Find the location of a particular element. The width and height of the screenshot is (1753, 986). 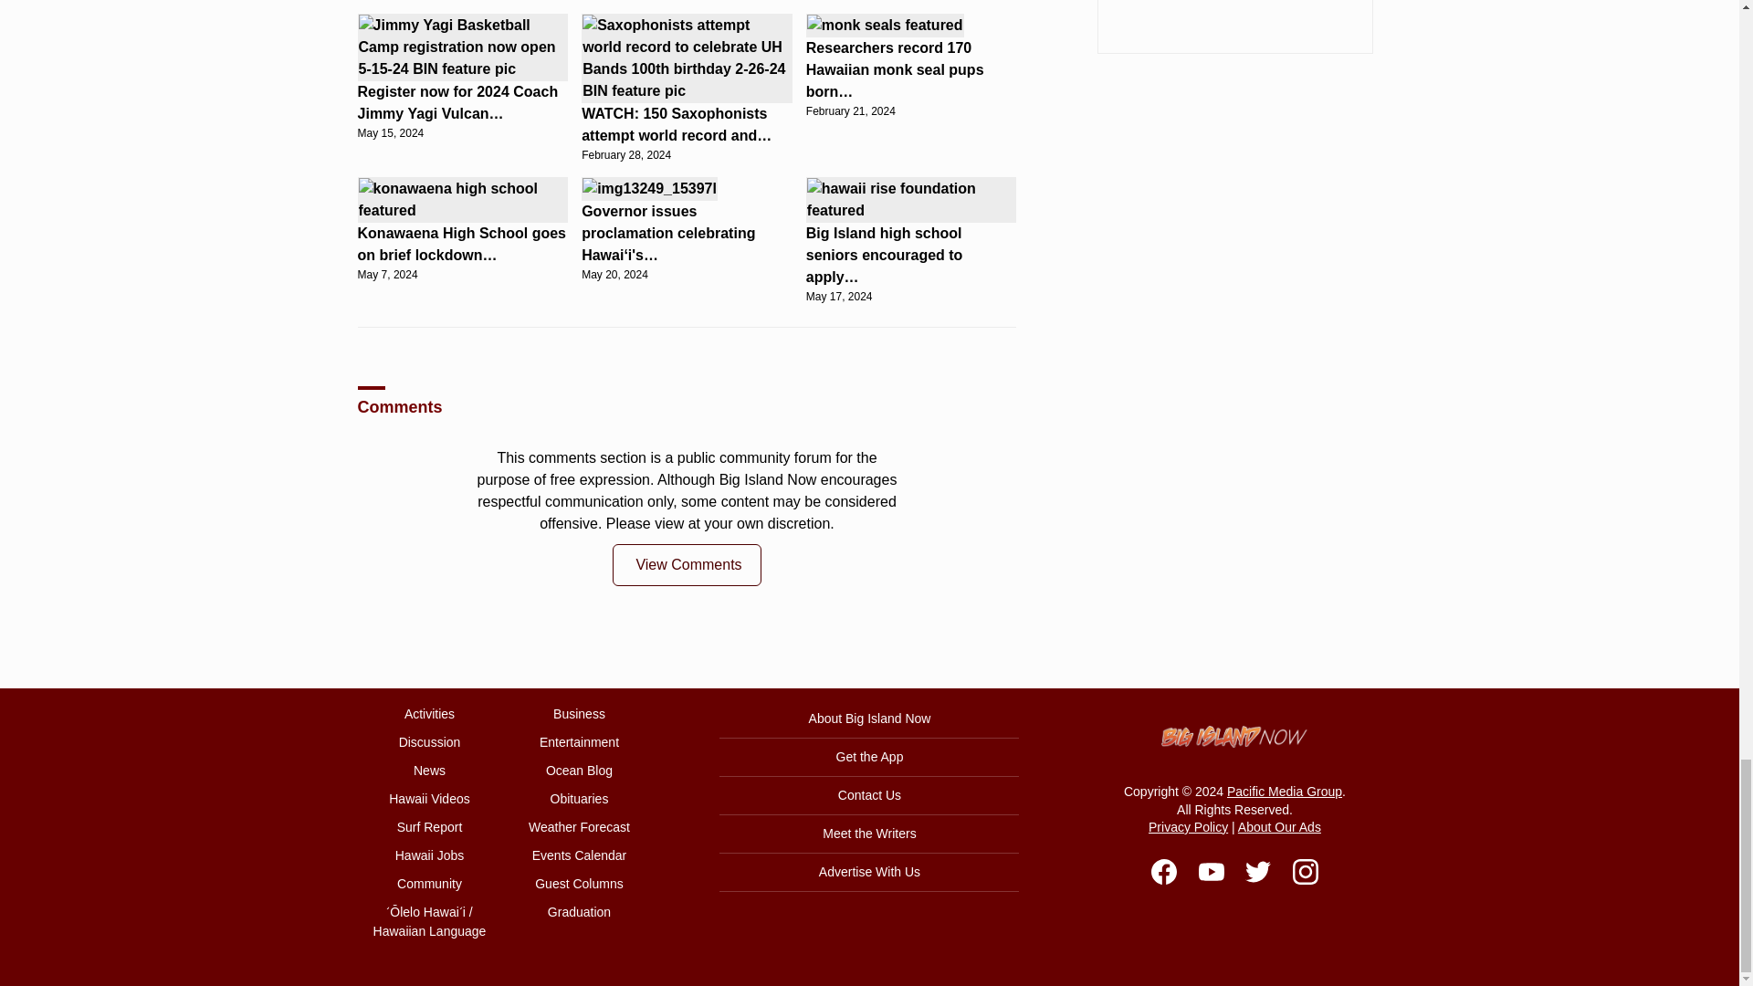

YouTube is located at coordinates (1211, 871).